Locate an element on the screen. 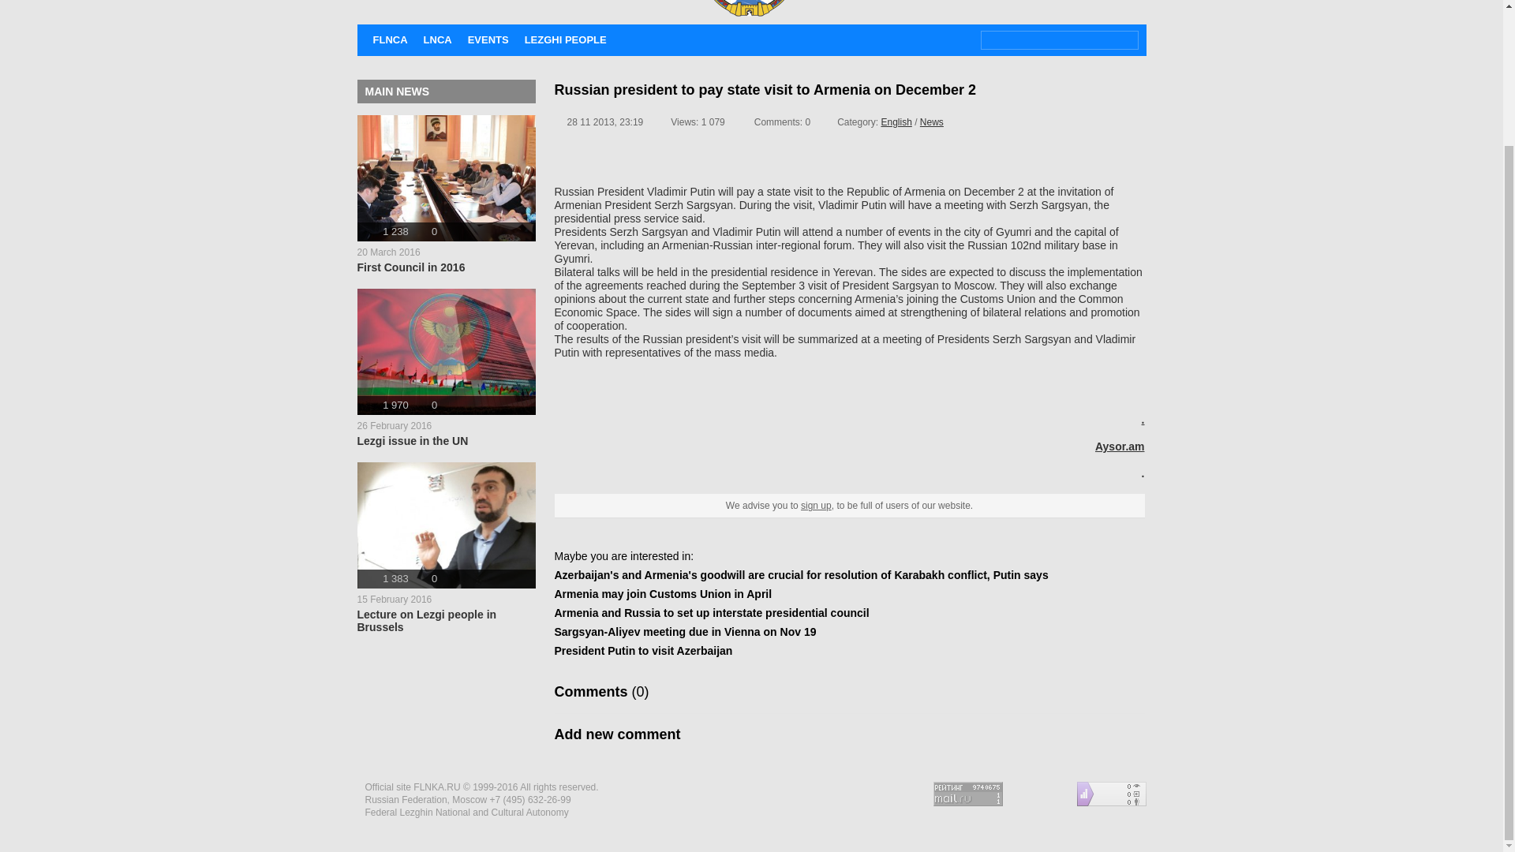  LNCA is located at coordinates (445, 368).